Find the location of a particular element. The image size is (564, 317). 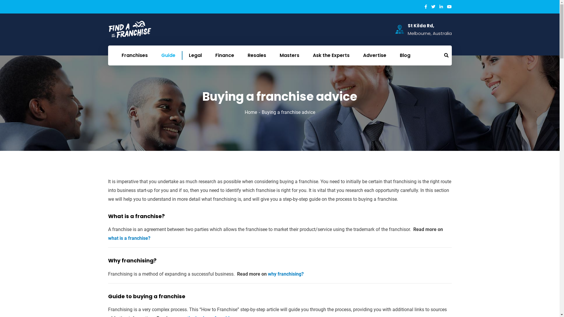

Previous is located at coordinates (226, 245).